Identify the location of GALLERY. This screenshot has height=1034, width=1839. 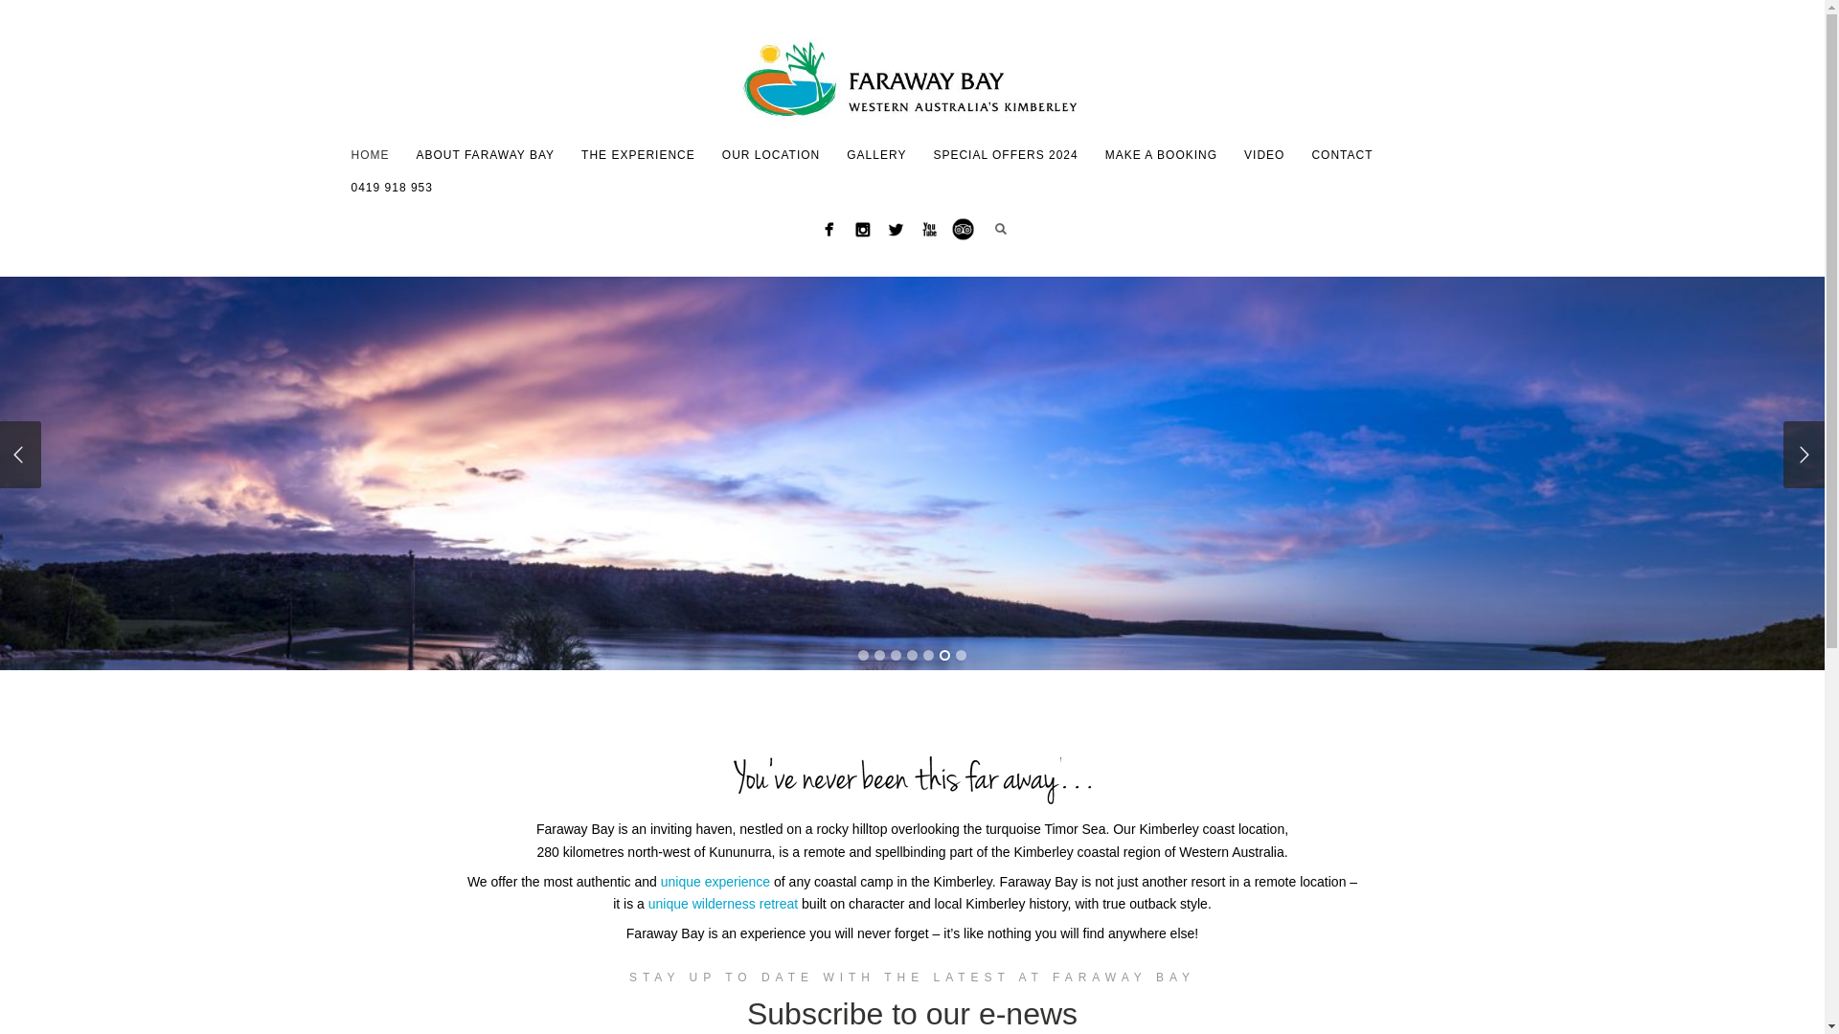
(876, 155).